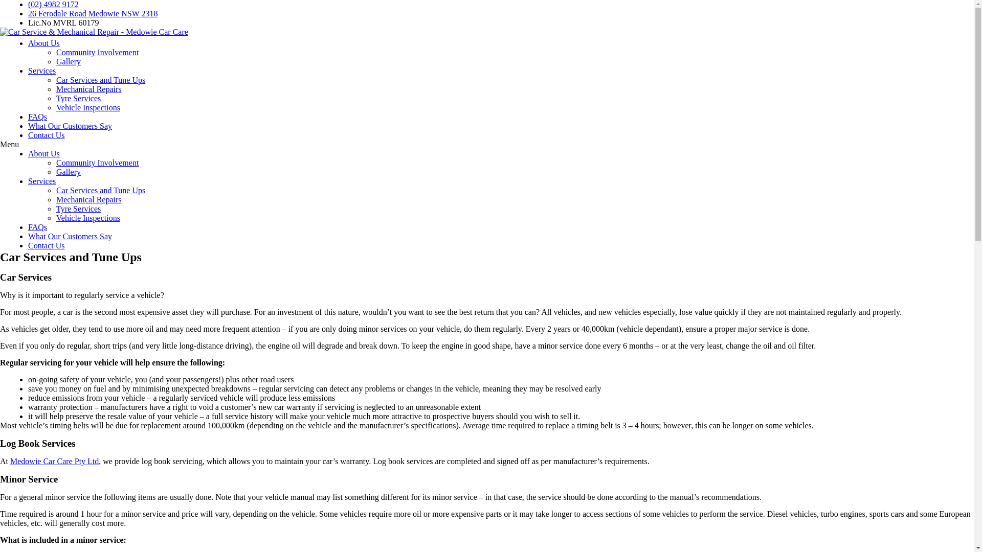 The width and height of the screenshot is (982, 552). Describe the element at coordinates (89, 89) in the screenshot. I see `Mechanical Repairs` at that location.